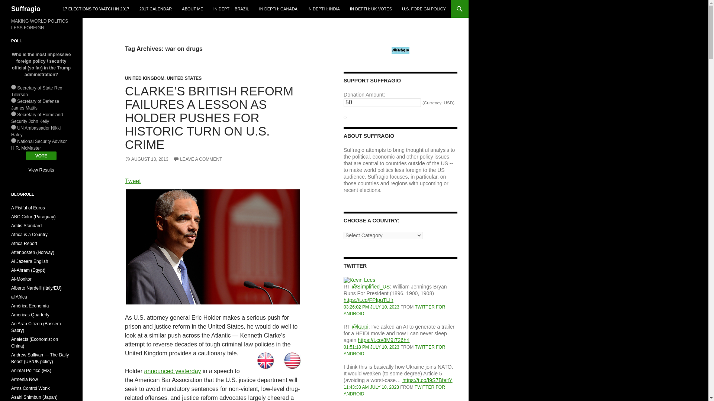 Image resolution: width=714 pixels, height=401 pixels. I want to click on Kevin Lees, so click(359, 280).